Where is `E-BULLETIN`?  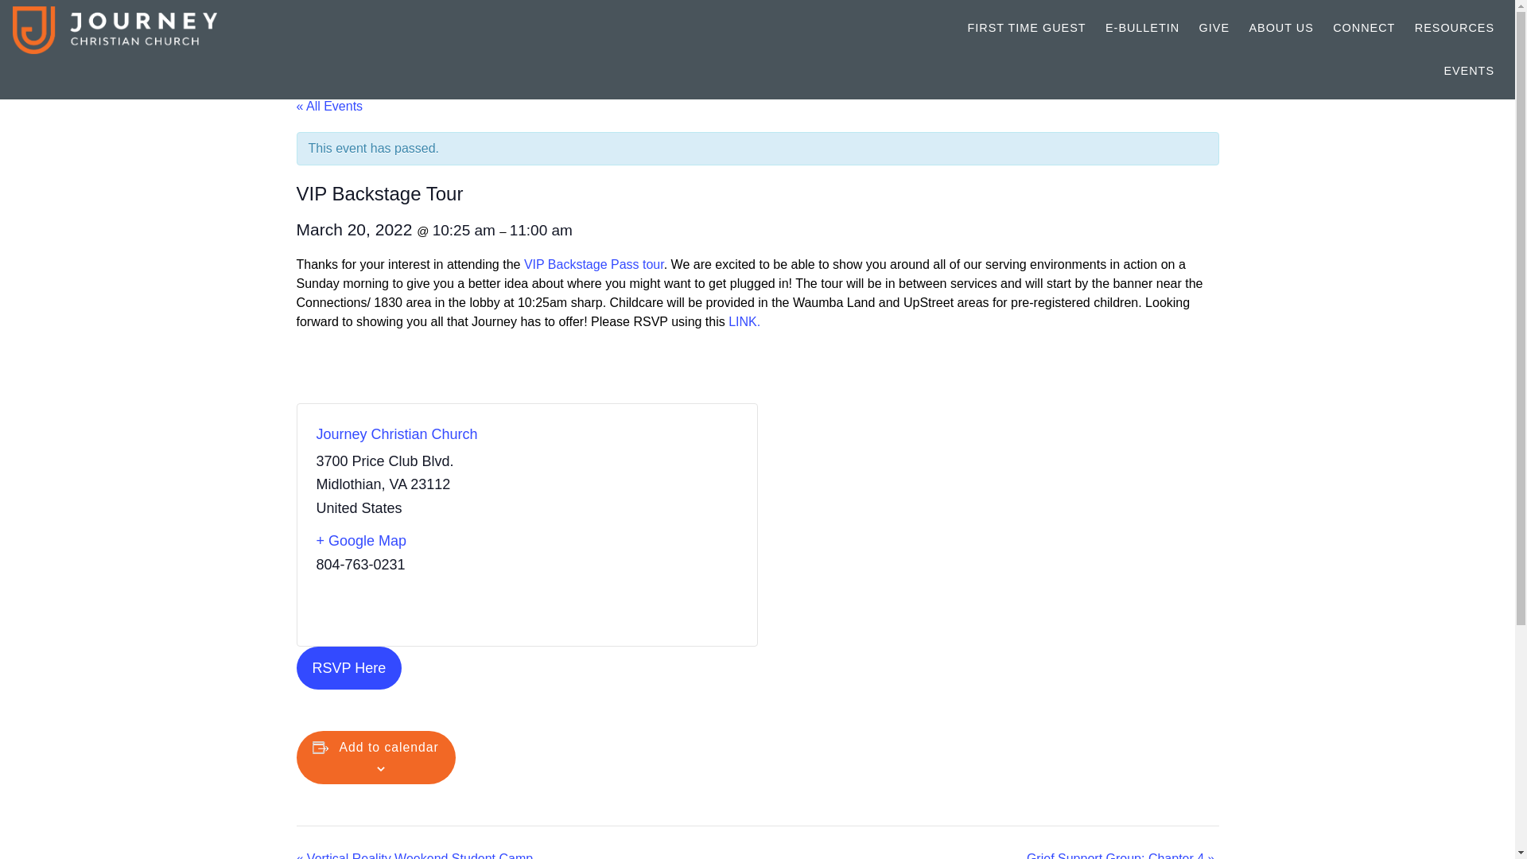 E-BULLETIN is located at coordinates (1142, 27).